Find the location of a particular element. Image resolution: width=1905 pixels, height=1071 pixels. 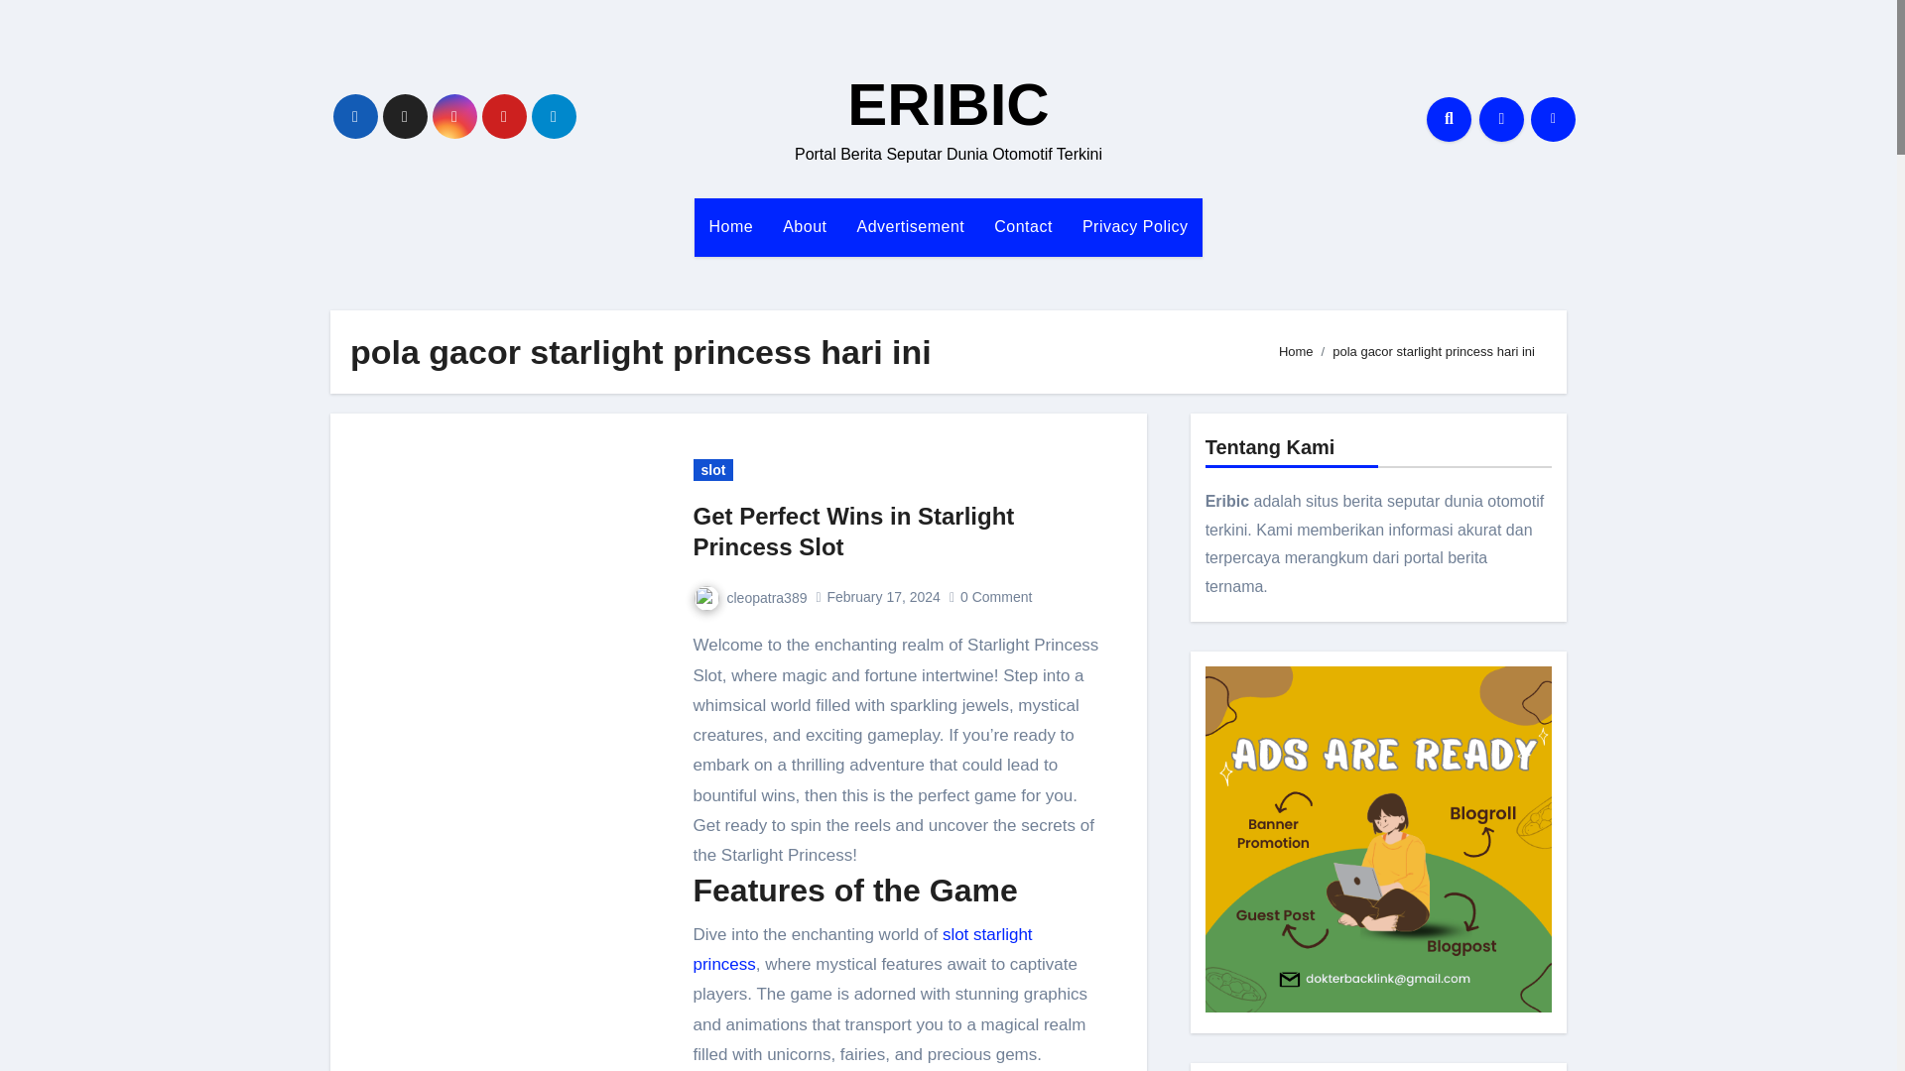

About is located at coordinates (804, 226).